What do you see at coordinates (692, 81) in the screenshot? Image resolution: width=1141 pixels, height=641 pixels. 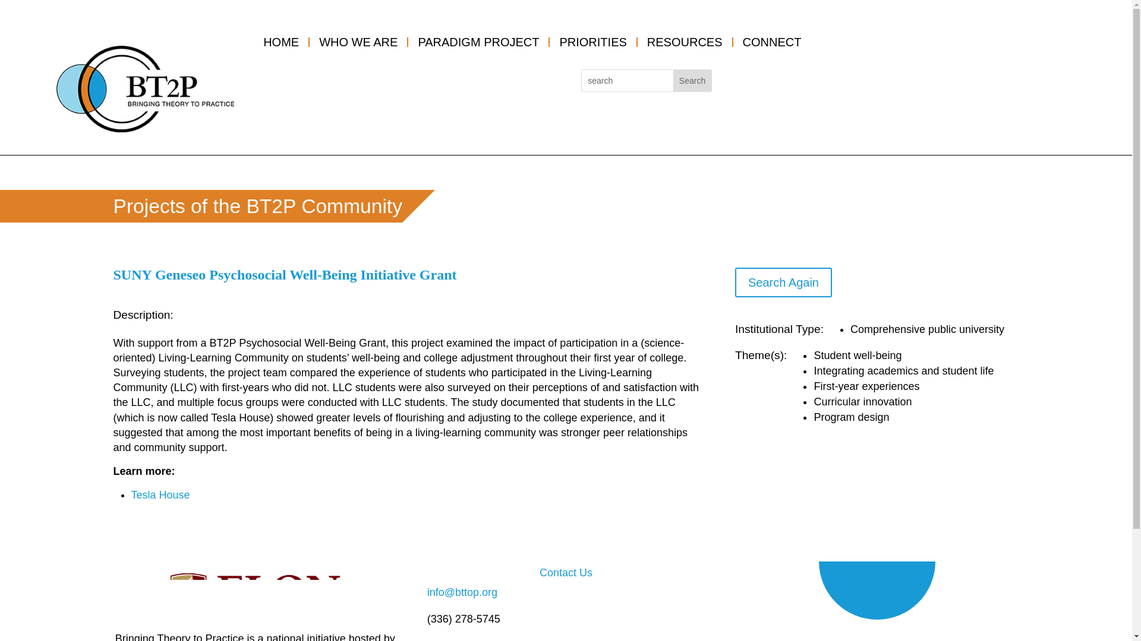 I see `Search` at bounding box center [692, 81].